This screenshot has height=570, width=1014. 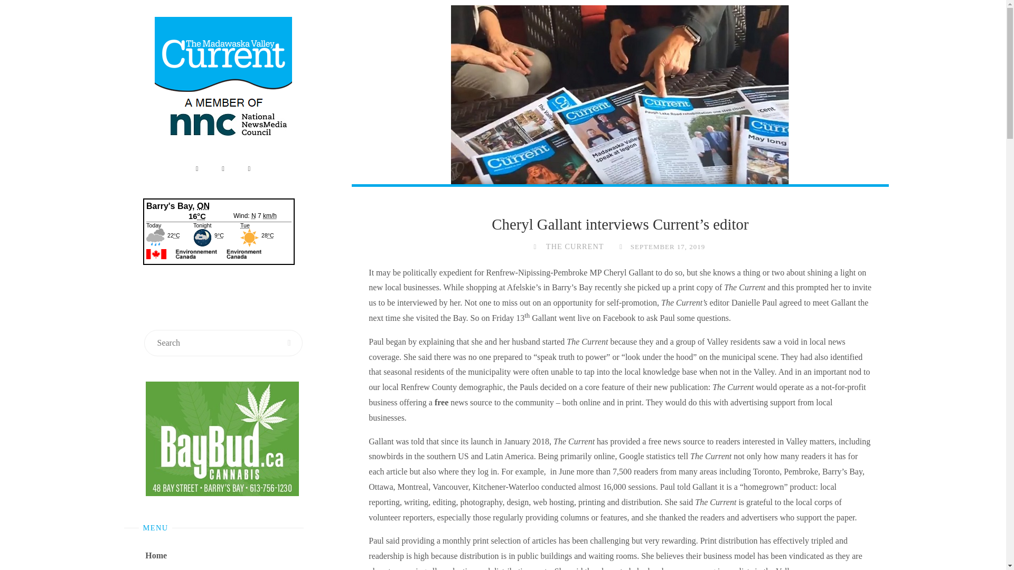 I want to click on Author, so click(x=534, y=246).